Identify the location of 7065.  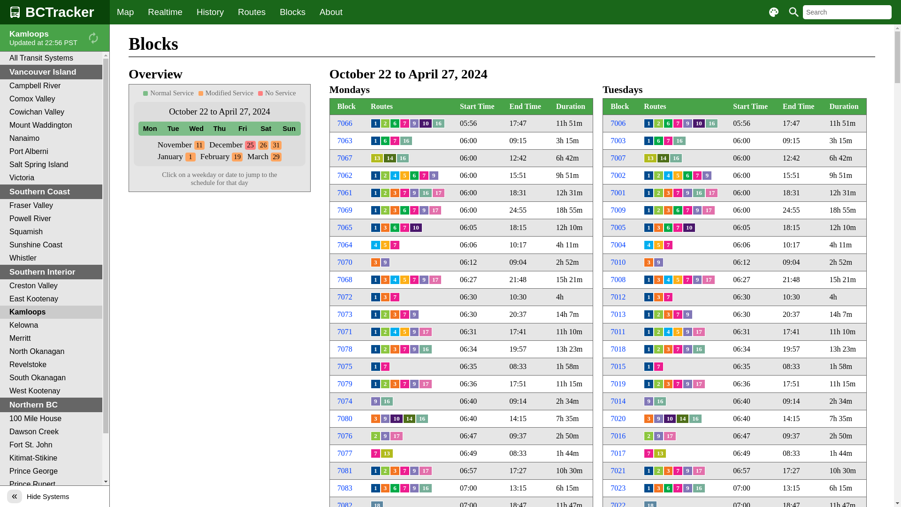
(345, 227).